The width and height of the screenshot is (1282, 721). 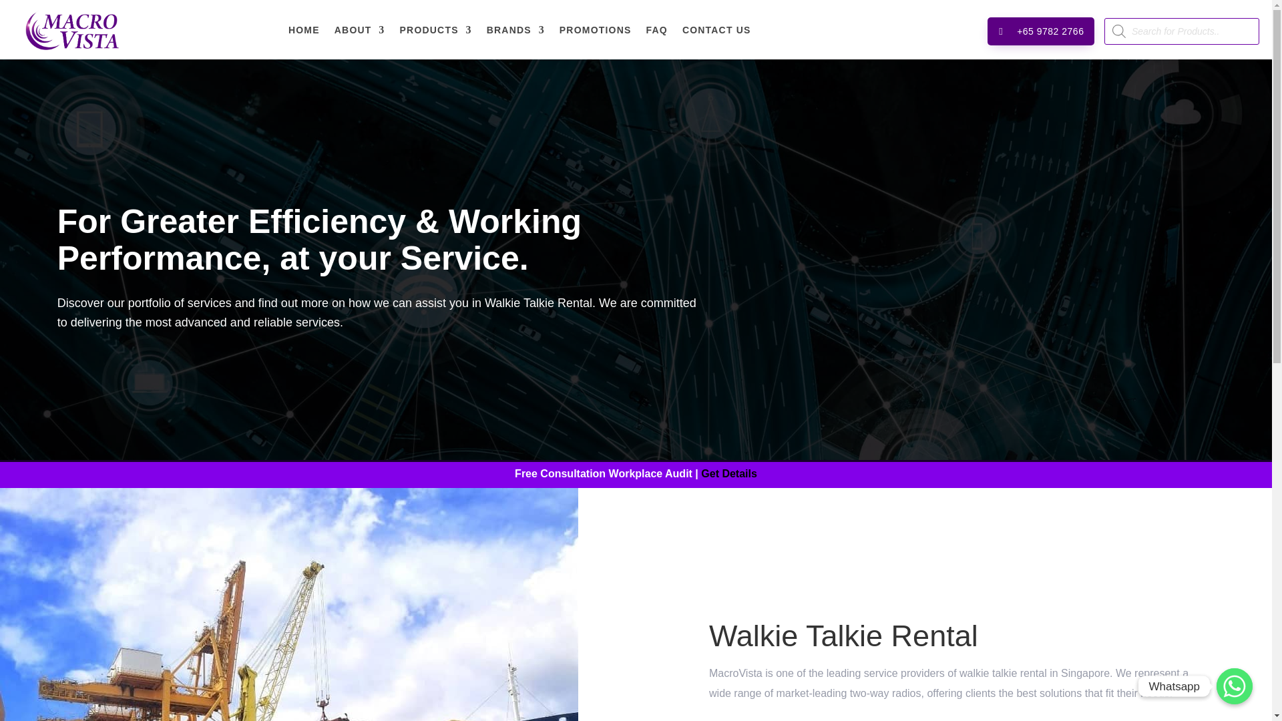 I want to click on BRANDS, so click(x=515, y=29).